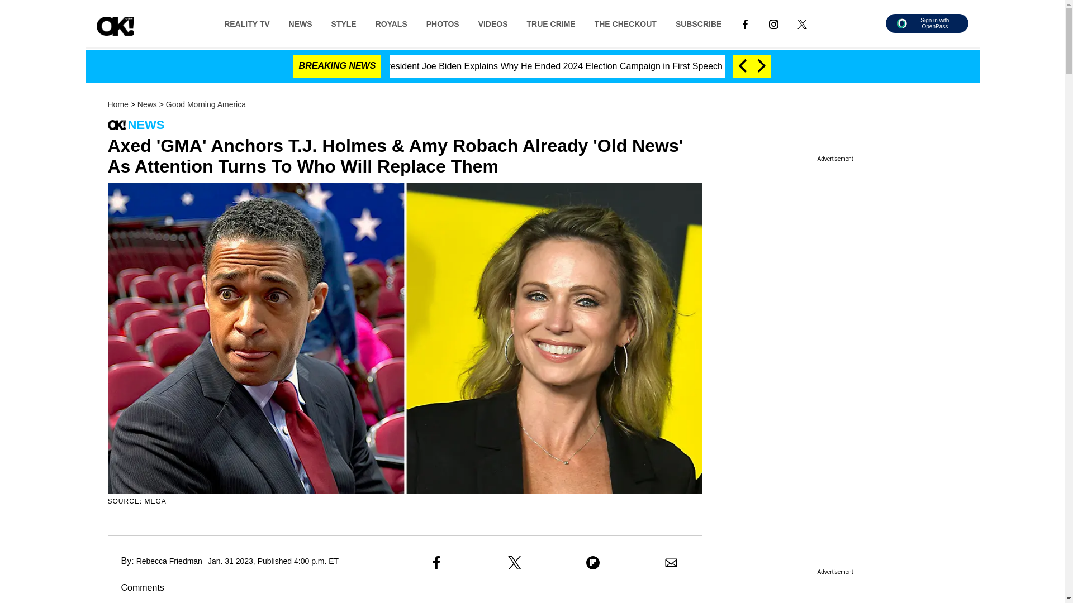  What do you see at coordinates (625, 23) in the screenshot?
I see `THE CHECKOUT` at bounding box center [625, 23].